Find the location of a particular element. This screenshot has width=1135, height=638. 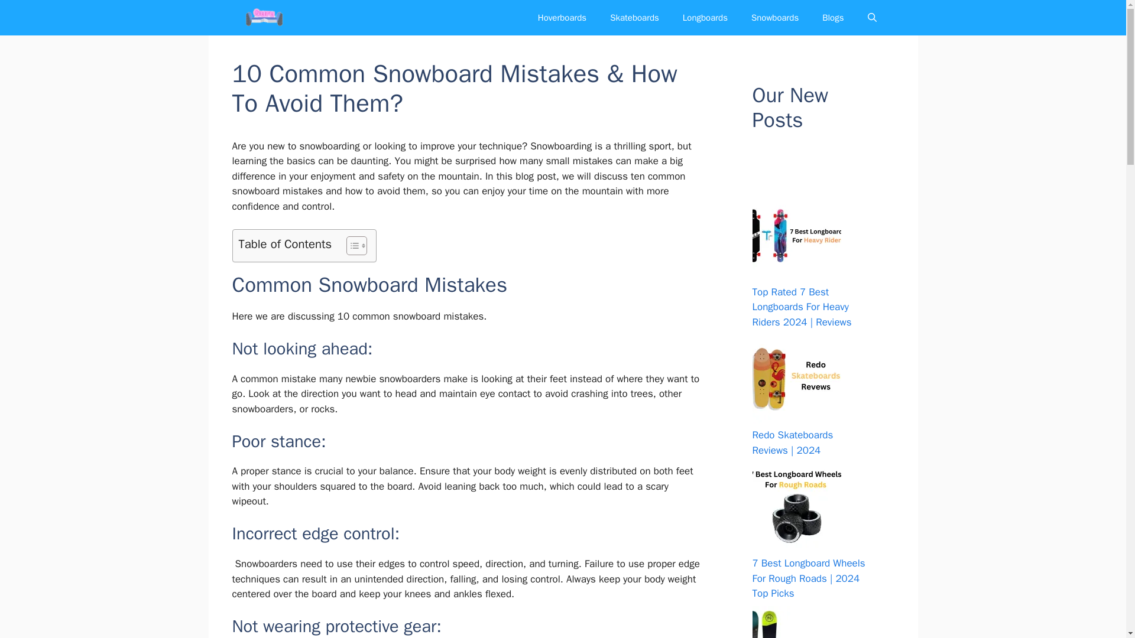

Hoverboards is located at coordinates (562, 18).